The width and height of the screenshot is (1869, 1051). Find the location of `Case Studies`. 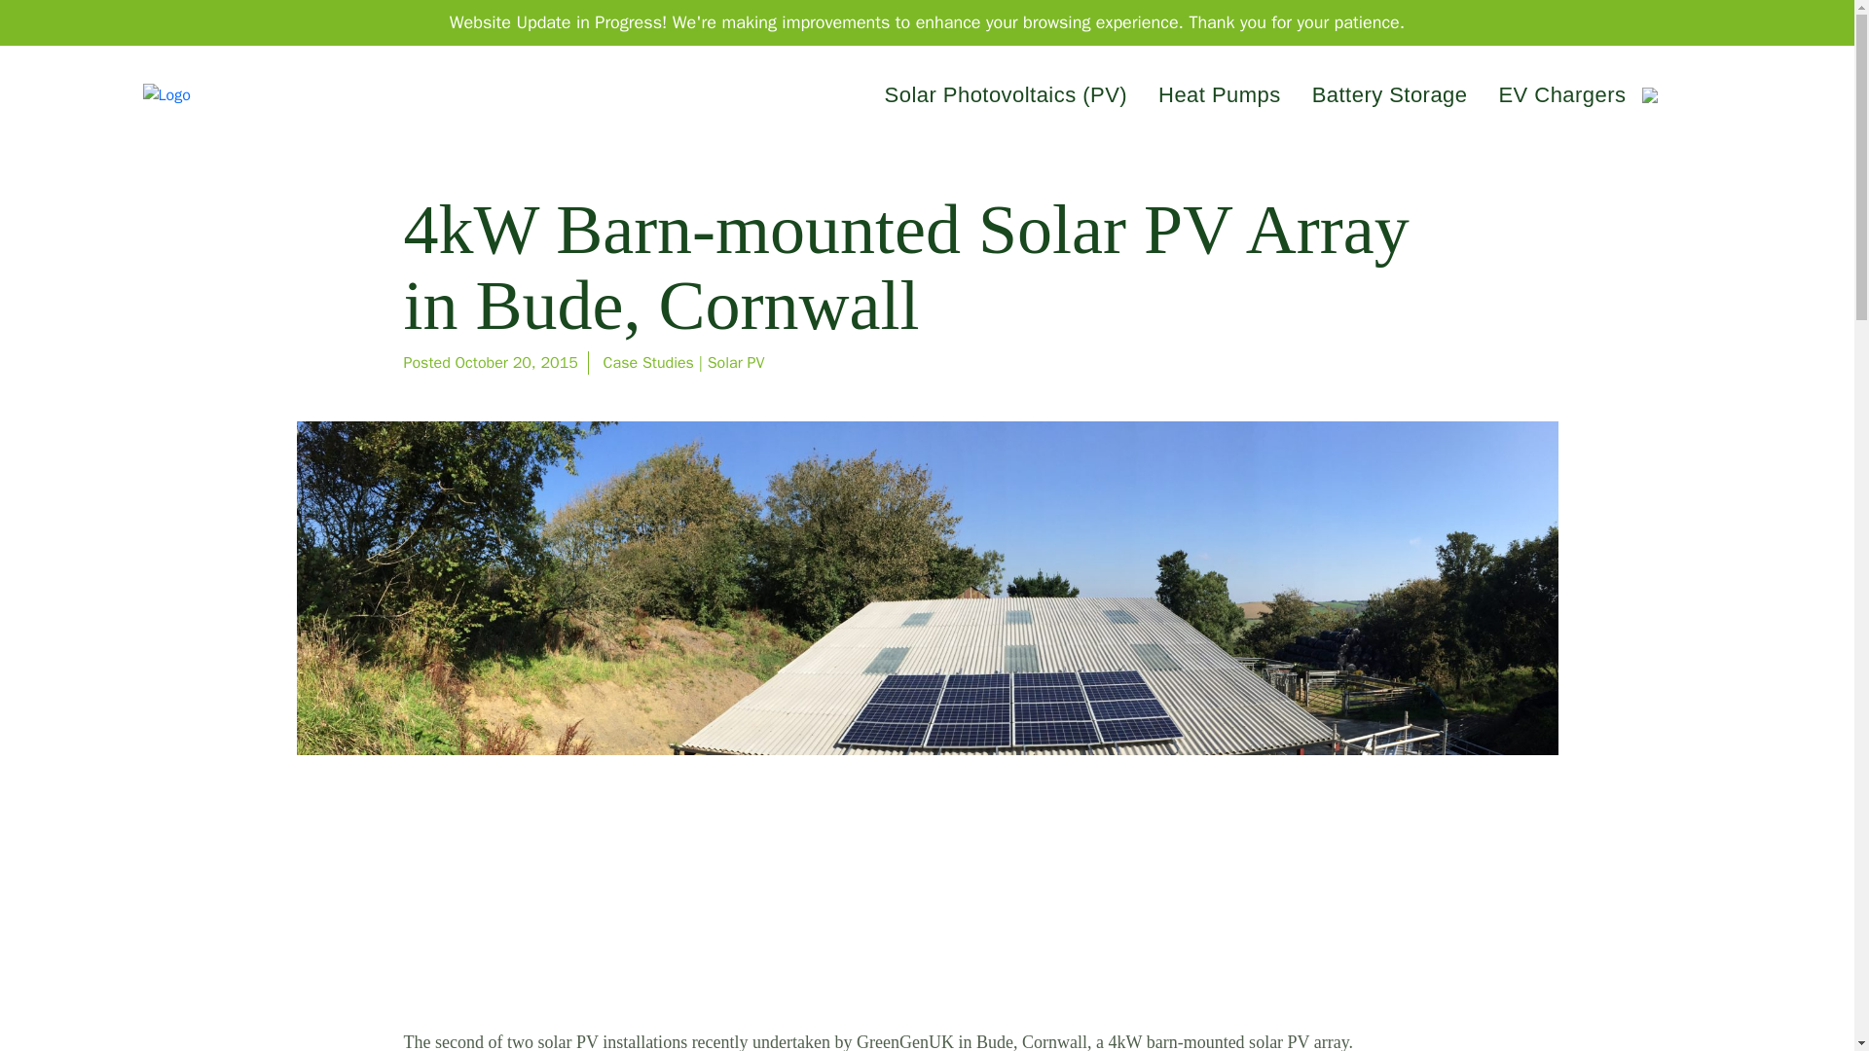

Case Studies is located at coordinates (648, 362).